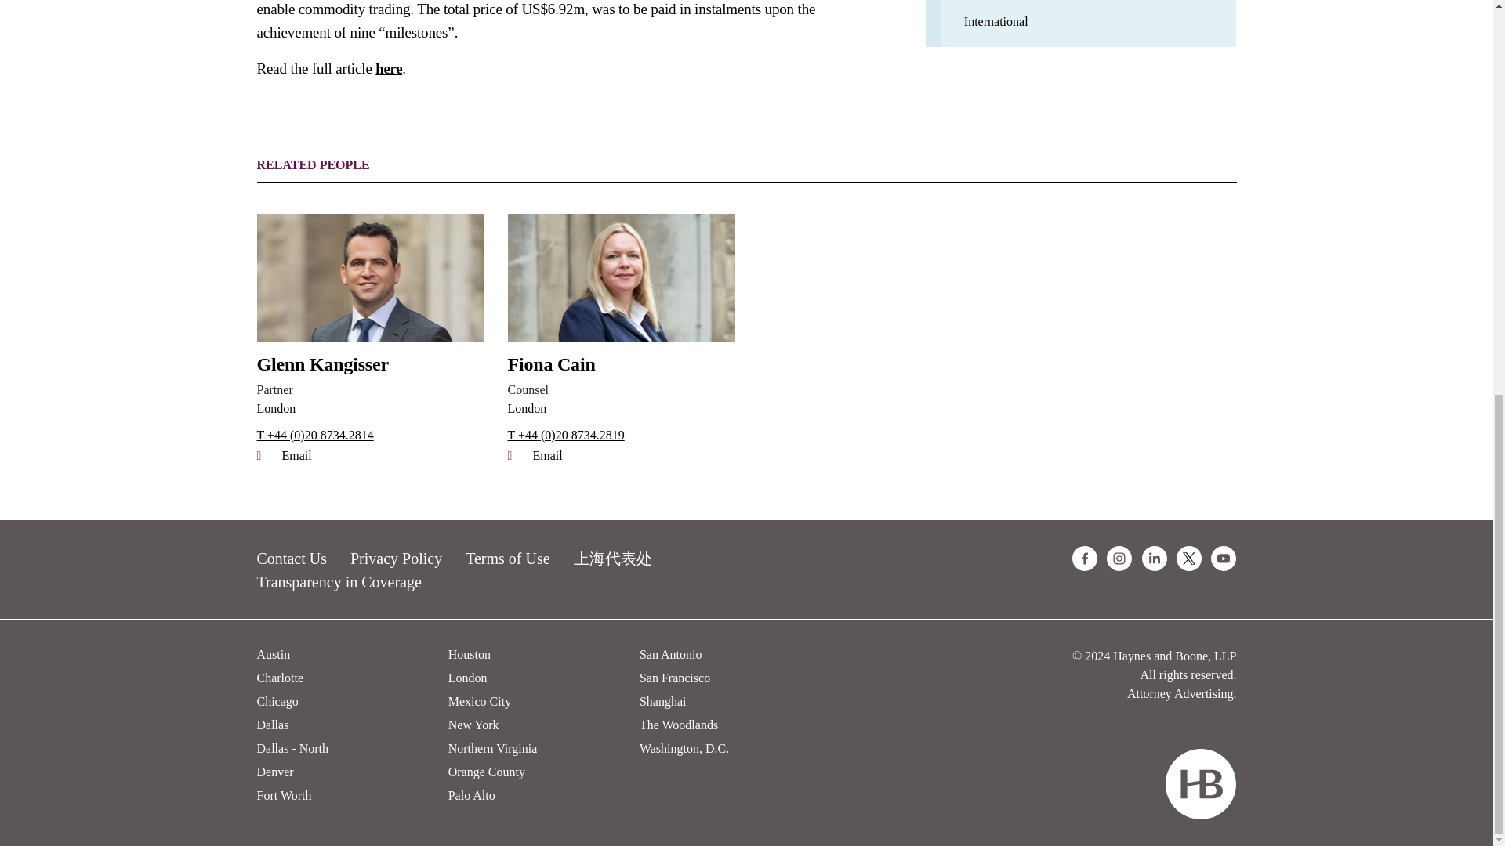  Describe the element at coordinates (506, 558) in the screenshot. I see `Terms of Use` at that location.